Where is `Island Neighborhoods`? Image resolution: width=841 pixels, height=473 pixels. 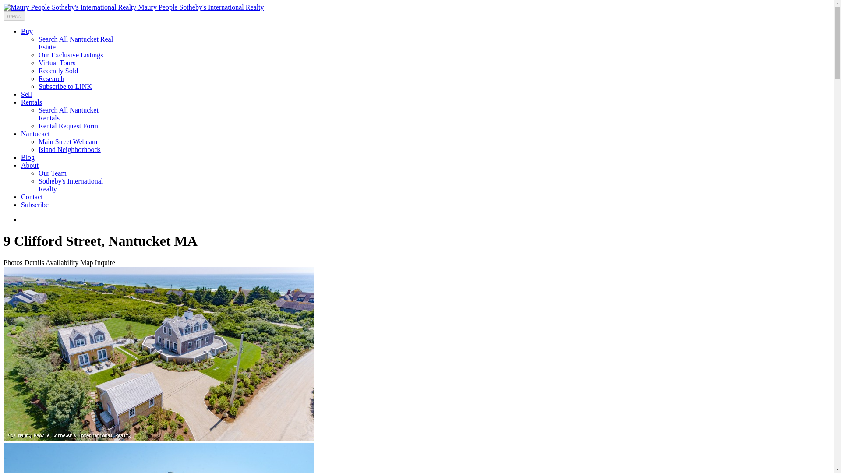
Island Neighborhoods is located at coordinates (70, 149).